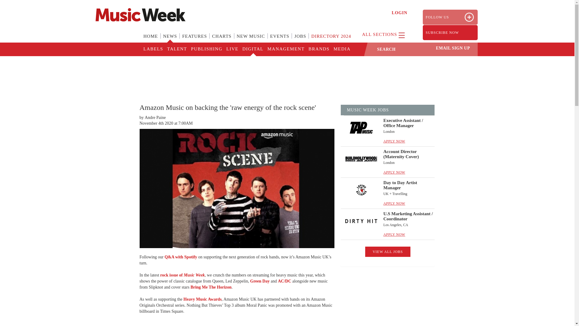 The width and height of the screenshot is (579, 326). What do you see at coordinates (222, 40) in the screenshot?
I see `CHARTS` at bounding box center [222, 40].